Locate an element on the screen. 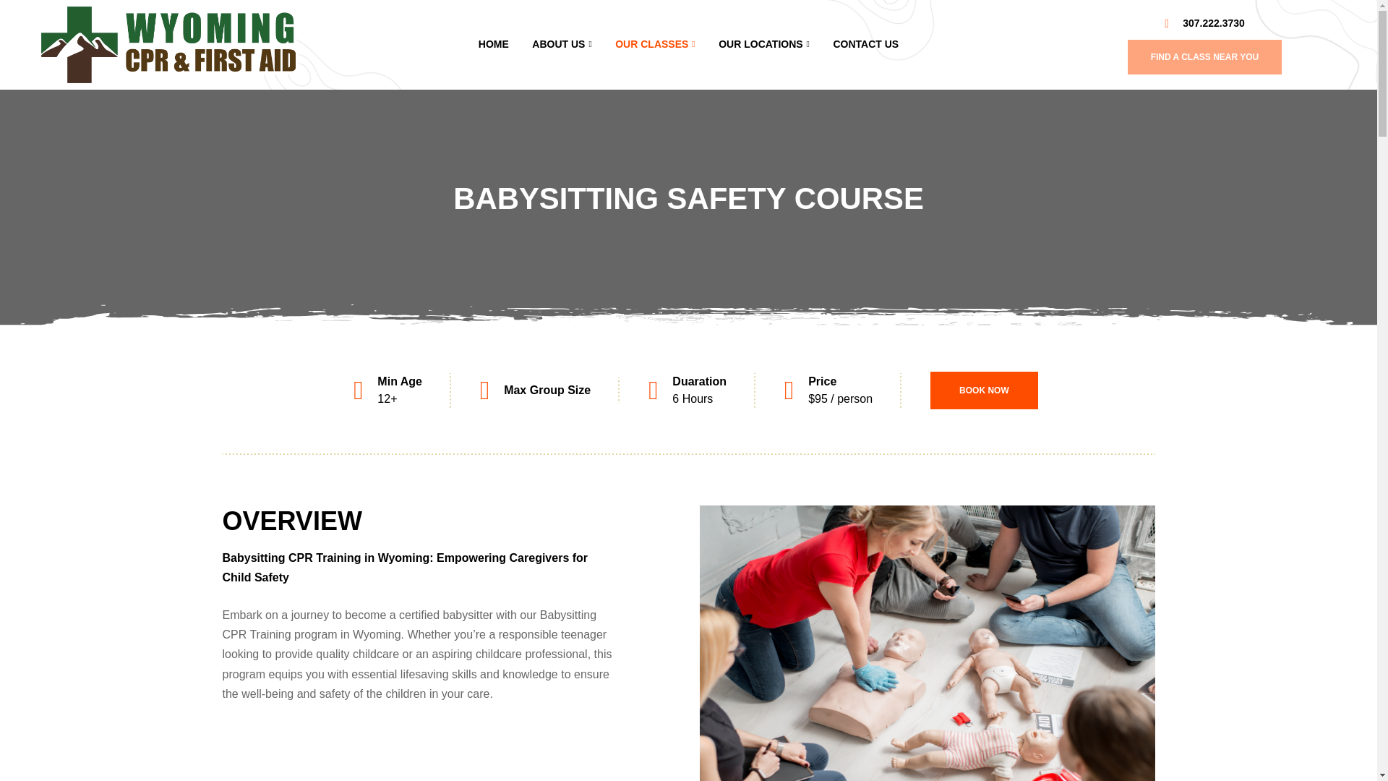 The height and width of the screenshot is (781, 1388). 307.222.3730 is located at coordinates (1204, 23).